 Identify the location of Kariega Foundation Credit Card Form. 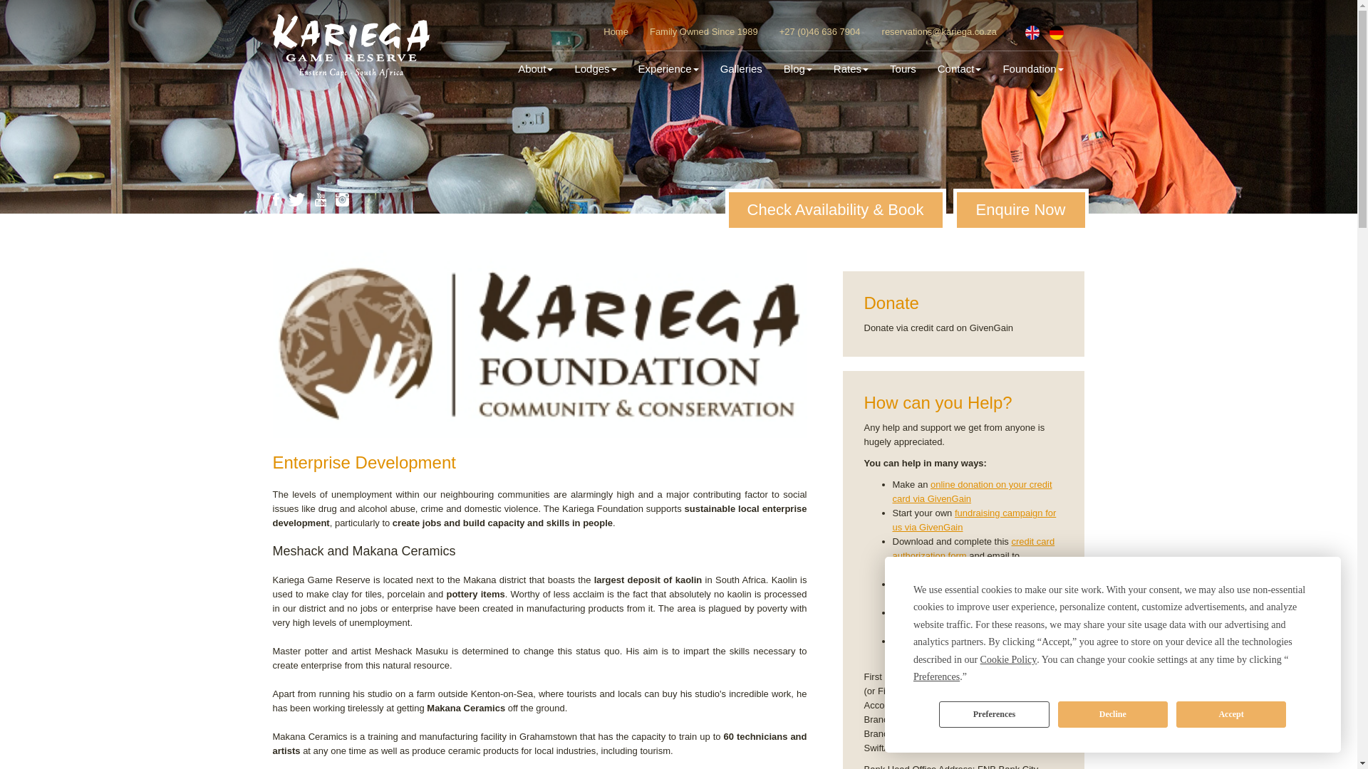
(973, 548).